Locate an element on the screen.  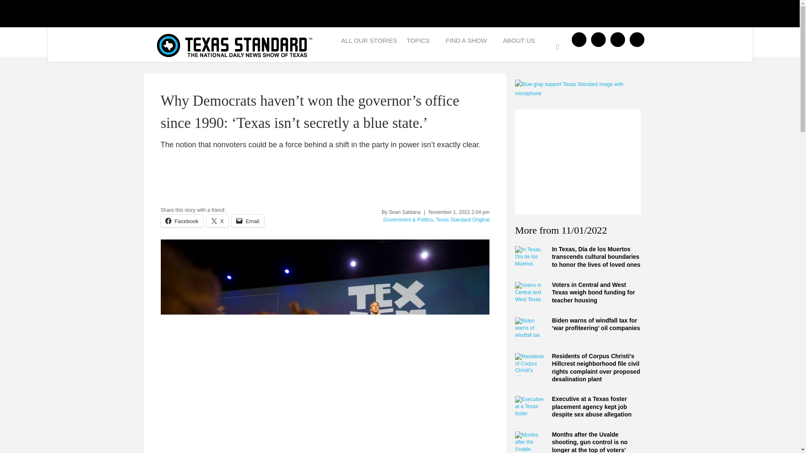
ALL OUR STORIES is located at coordinates (369, 43).